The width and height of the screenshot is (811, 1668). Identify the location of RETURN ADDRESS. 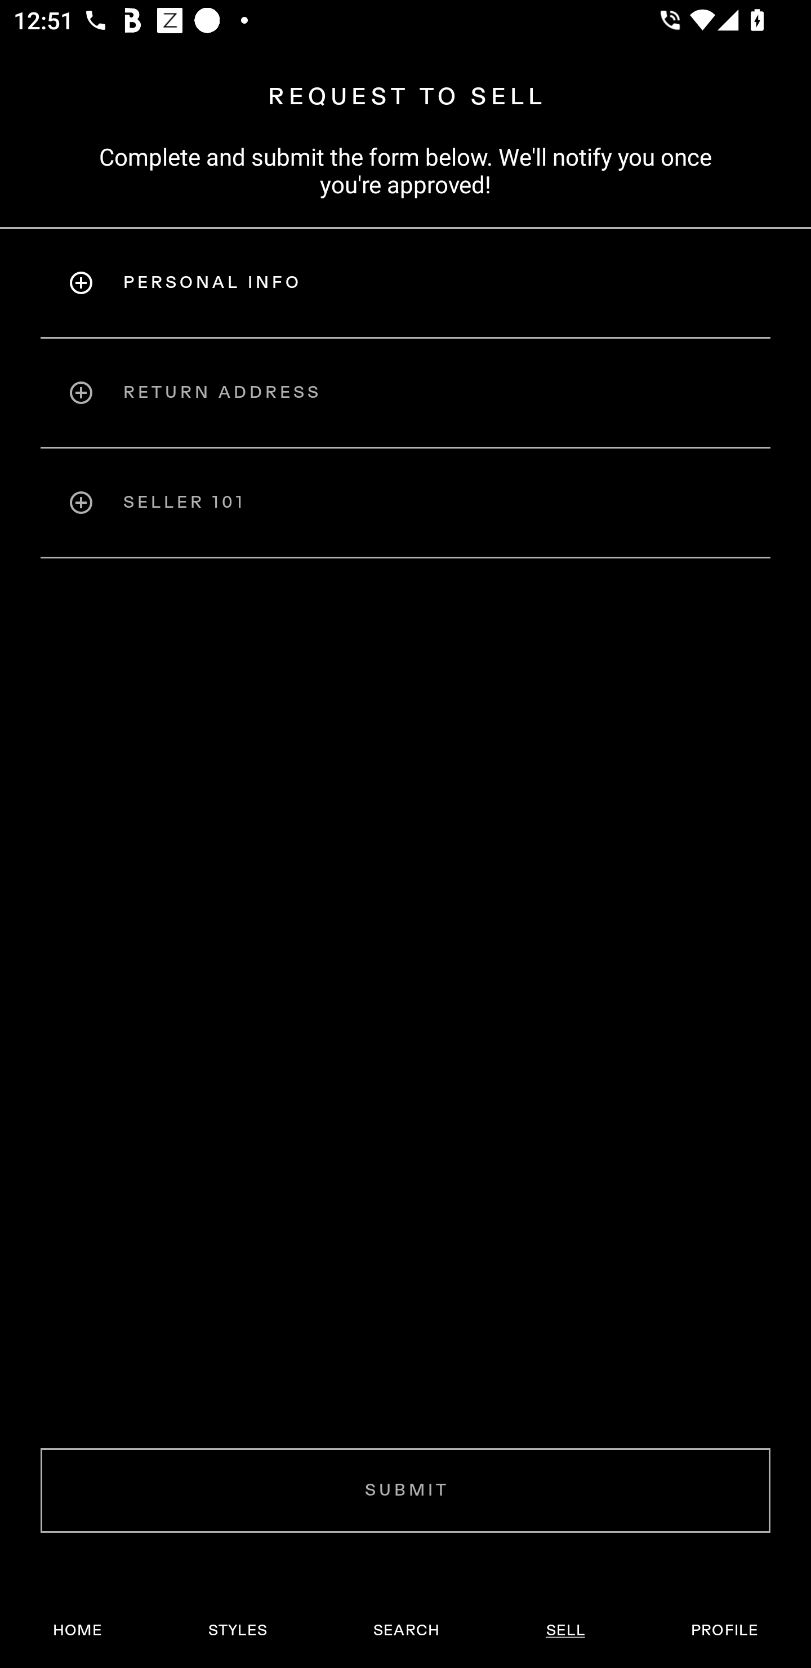
(405, 392).